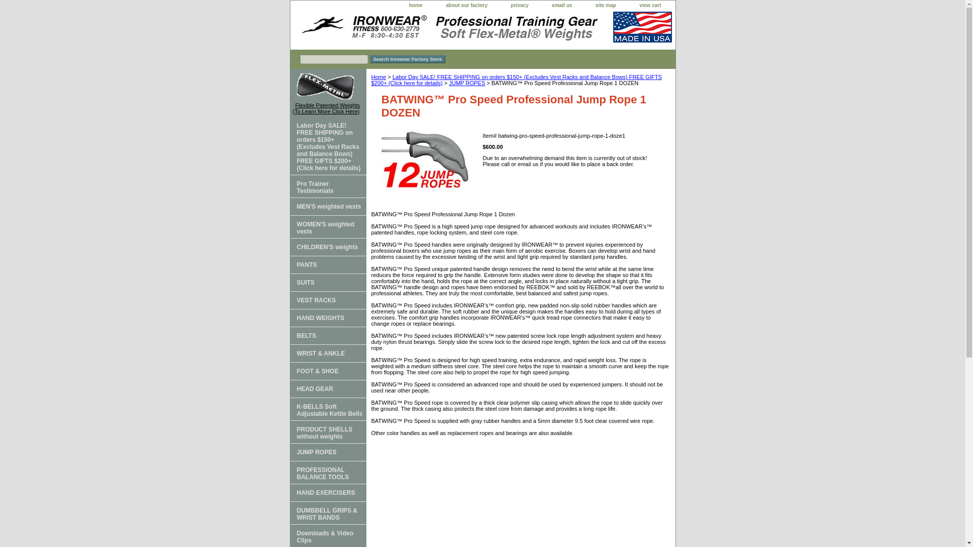 Image resolution: width=973 pixels, height=547 pixels. Describe the element at coordinates (327, 432) in the screenshot. I see `PRODUCT SHELLS without weights` at that location.